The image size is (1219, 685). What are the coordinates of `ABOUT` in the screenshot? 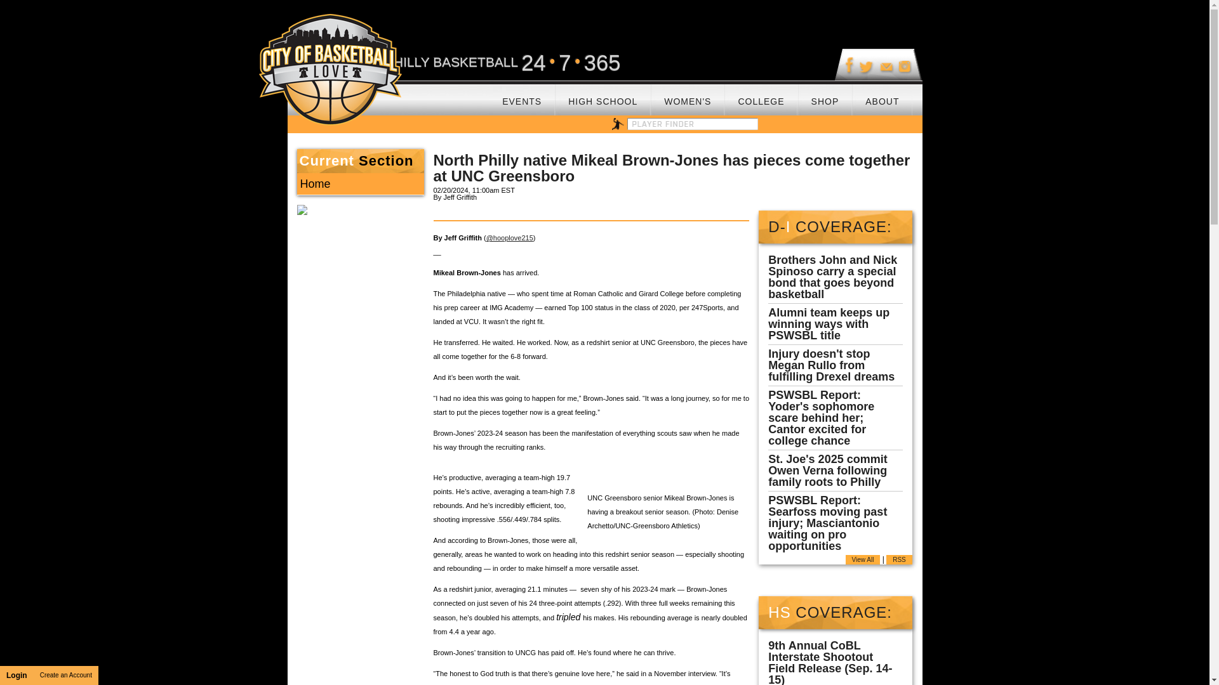 It's located at (882, 97).